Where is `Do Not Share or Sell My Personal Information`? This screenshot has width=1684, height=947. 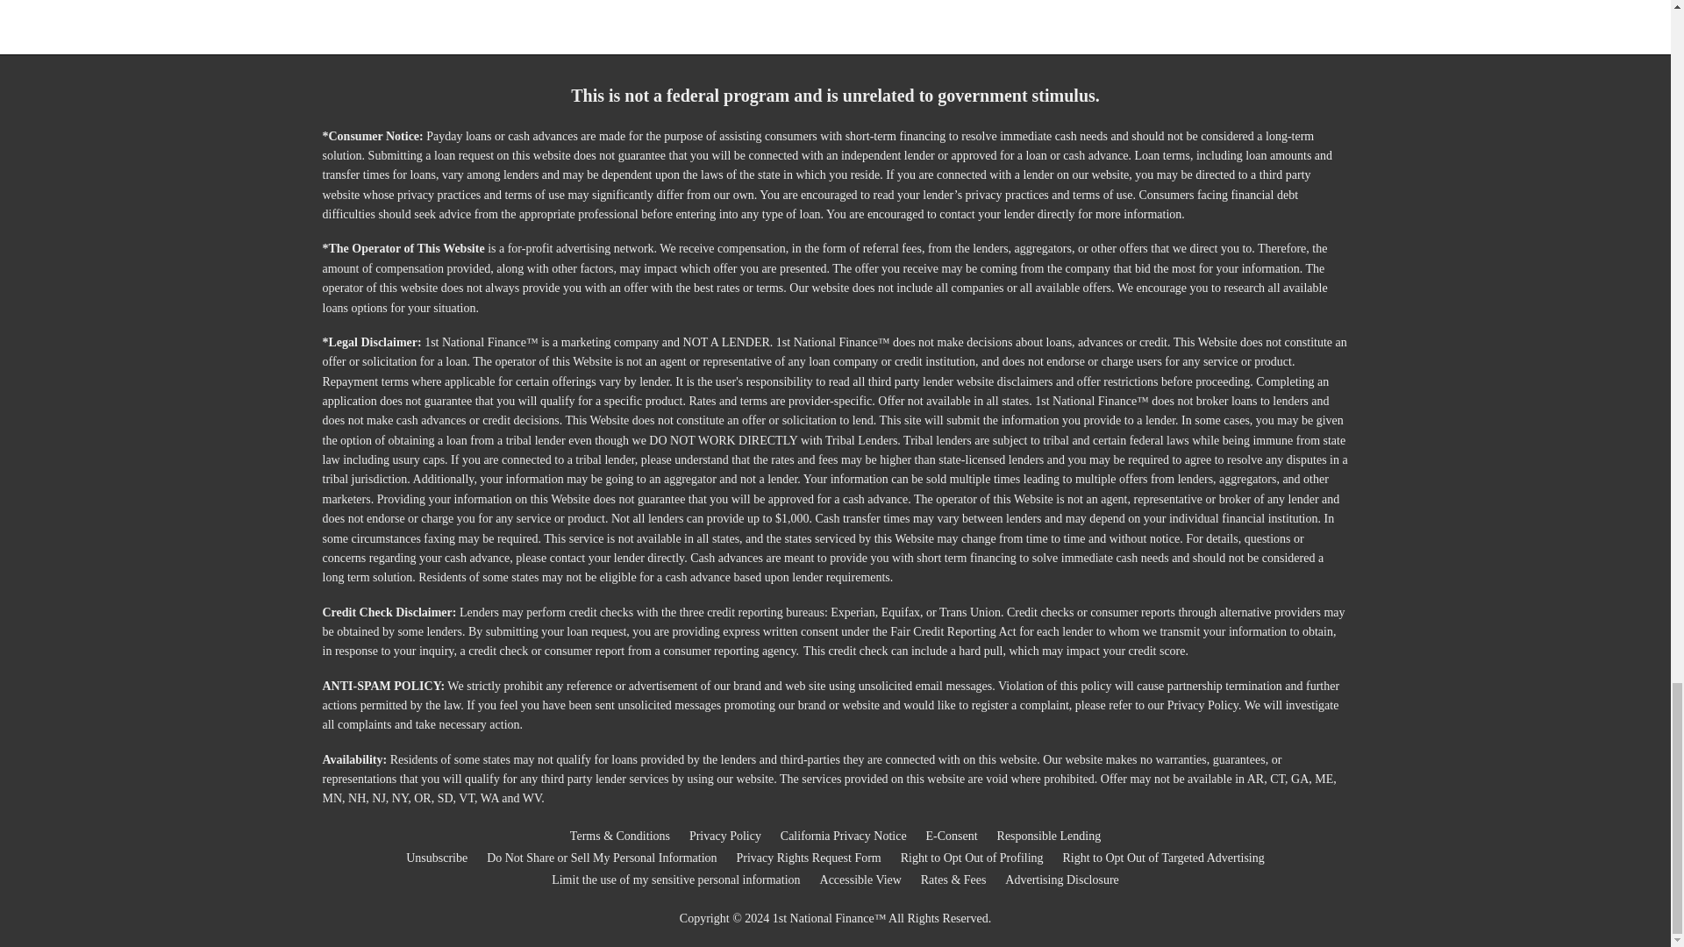
Do Not Share or Sell My Personal Information is located at coordinates (602, 858).